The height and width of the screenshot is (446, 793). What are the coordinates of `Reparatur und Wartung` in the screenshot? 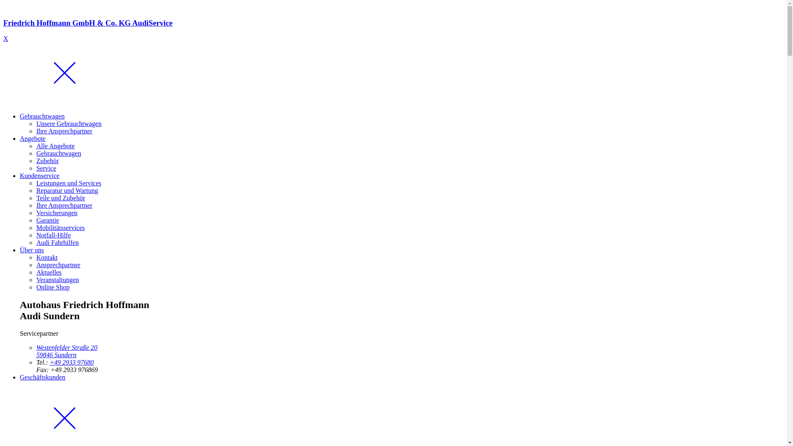 It's located at (67, 191).